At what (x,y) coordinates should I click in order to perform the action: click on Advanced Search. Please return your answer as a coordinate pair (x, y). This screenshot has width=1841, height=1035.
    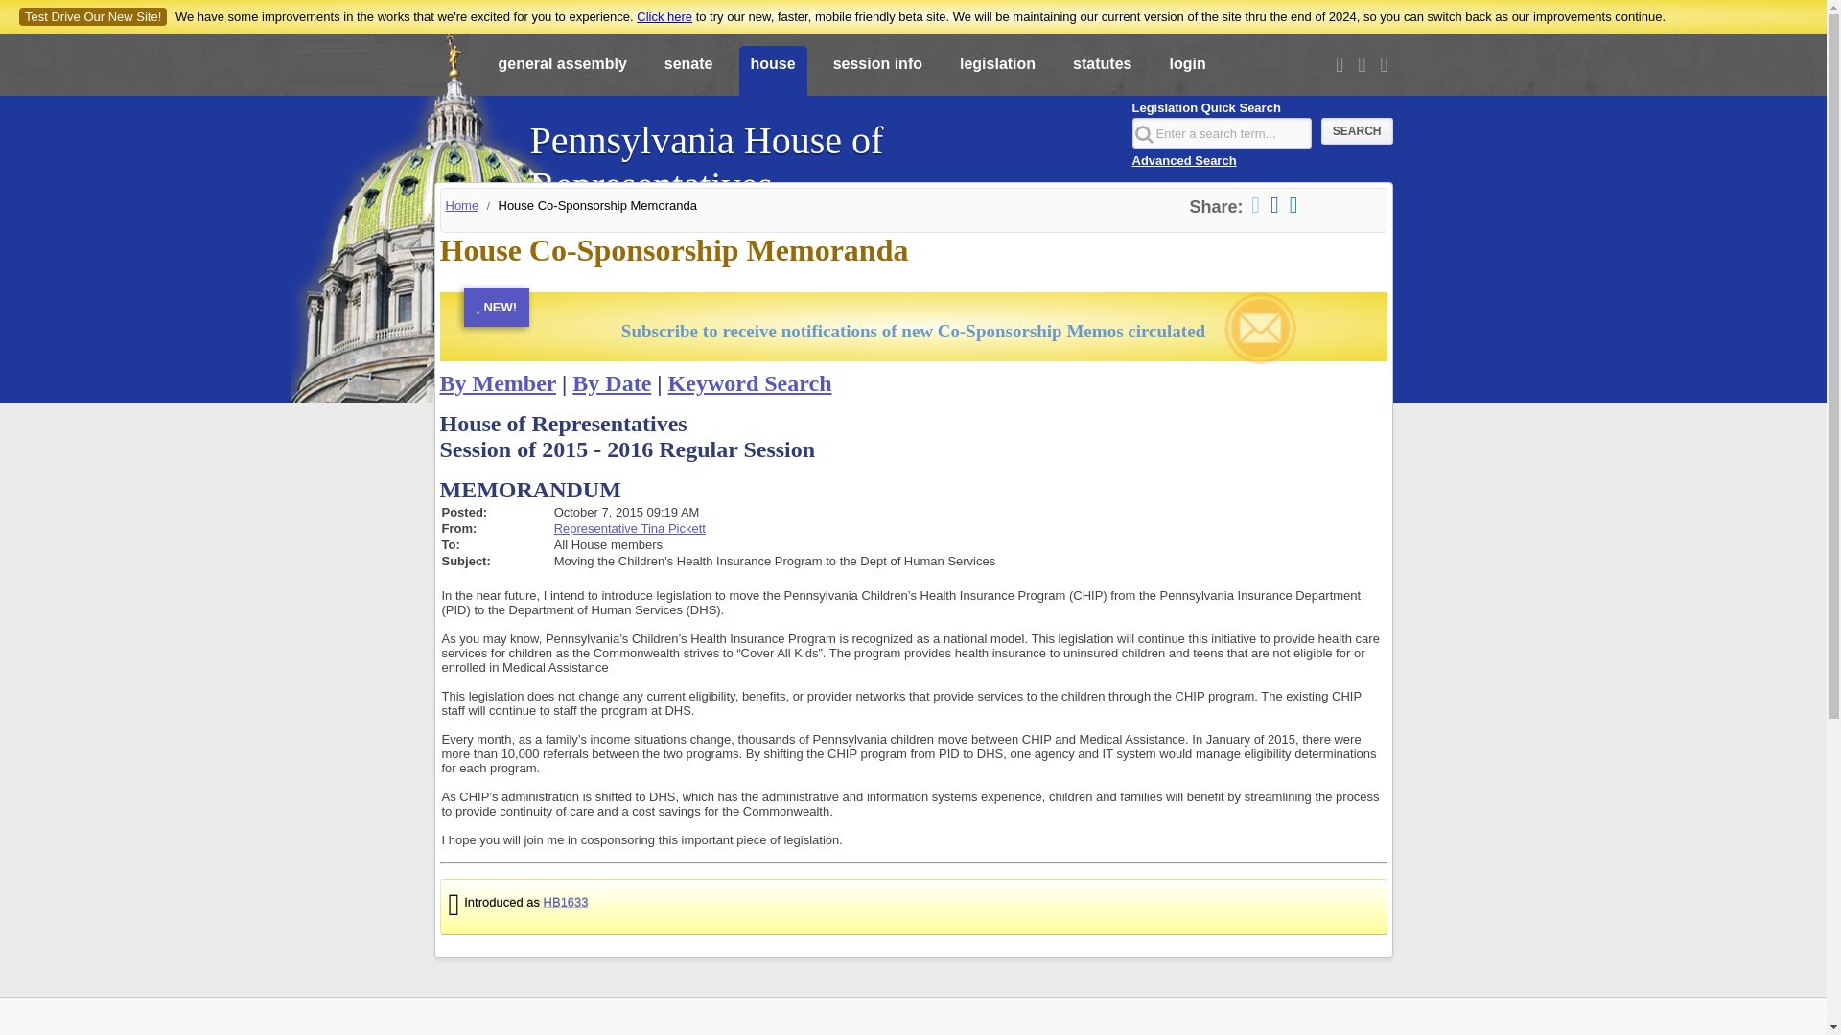
    Looking at the image, I should click on (1183, 159).